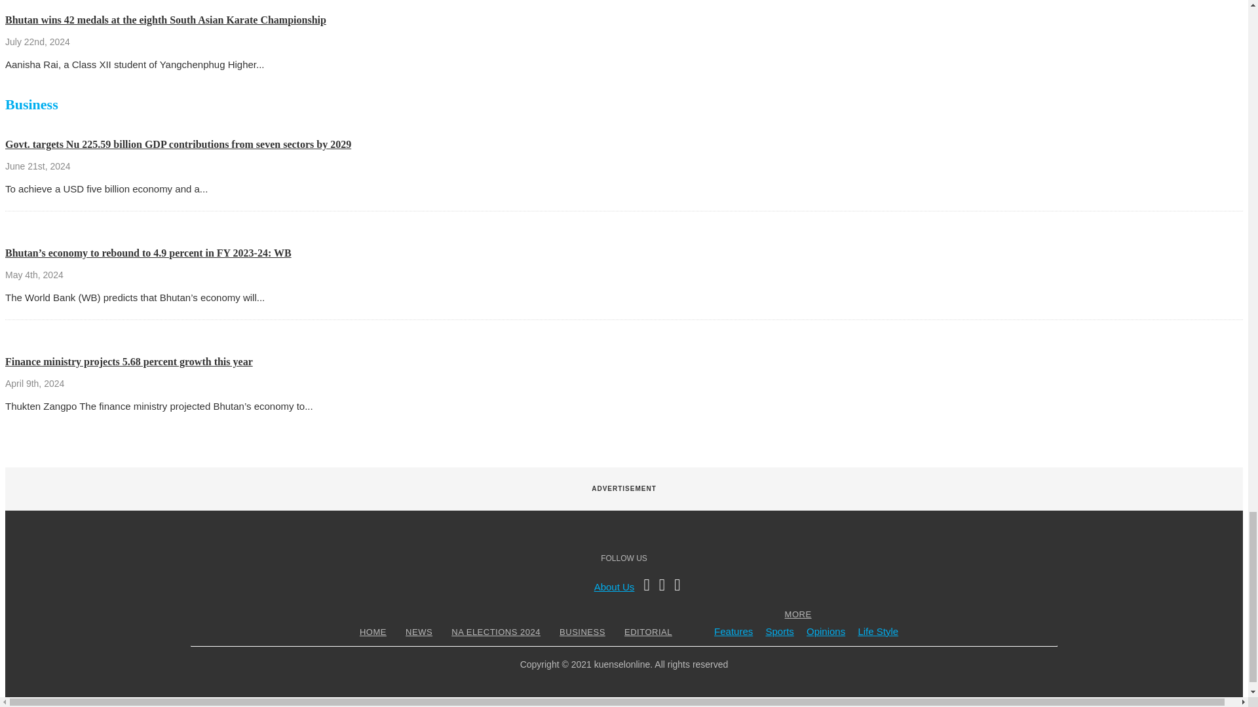 Image resolution: width=1258 pixels, height=707 pixels. What do you see at coordinates (582, 632) in the screenshot?
I see `BUSINESS` at bounding box center [582, 632].